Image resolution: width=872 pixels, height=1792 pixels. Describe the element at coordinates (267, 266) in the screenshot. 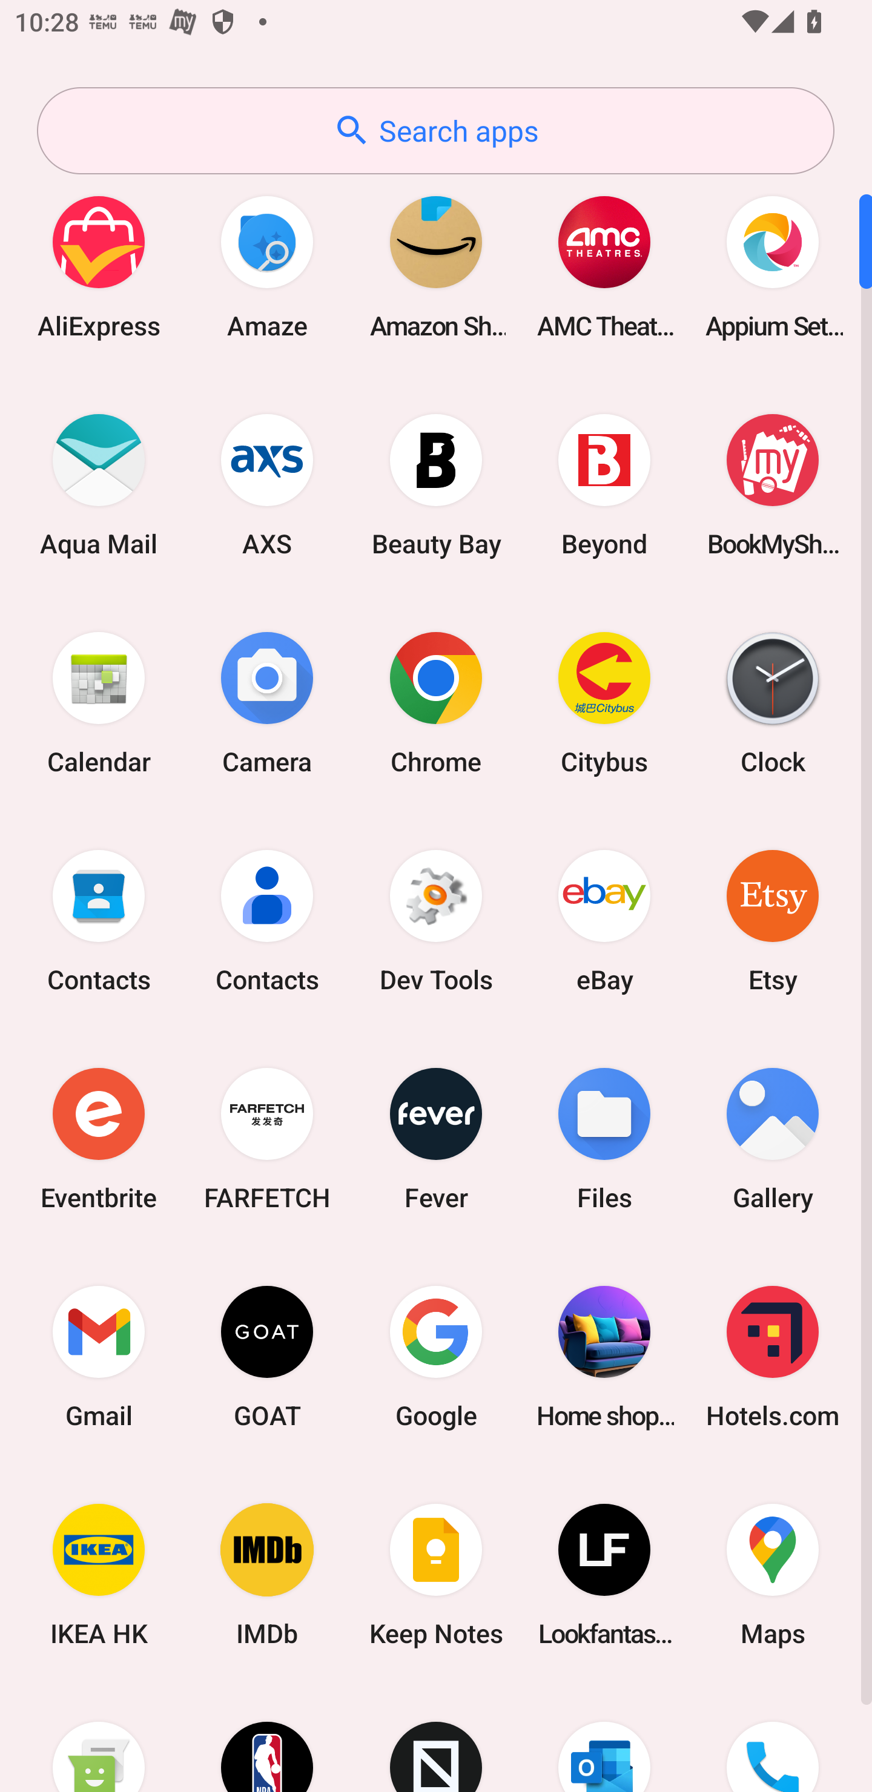

I see `Amaze` at that location.